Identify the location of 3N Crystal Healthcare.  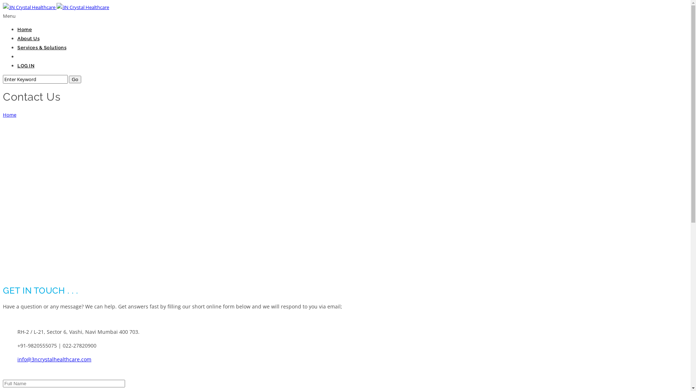
(83, 7).